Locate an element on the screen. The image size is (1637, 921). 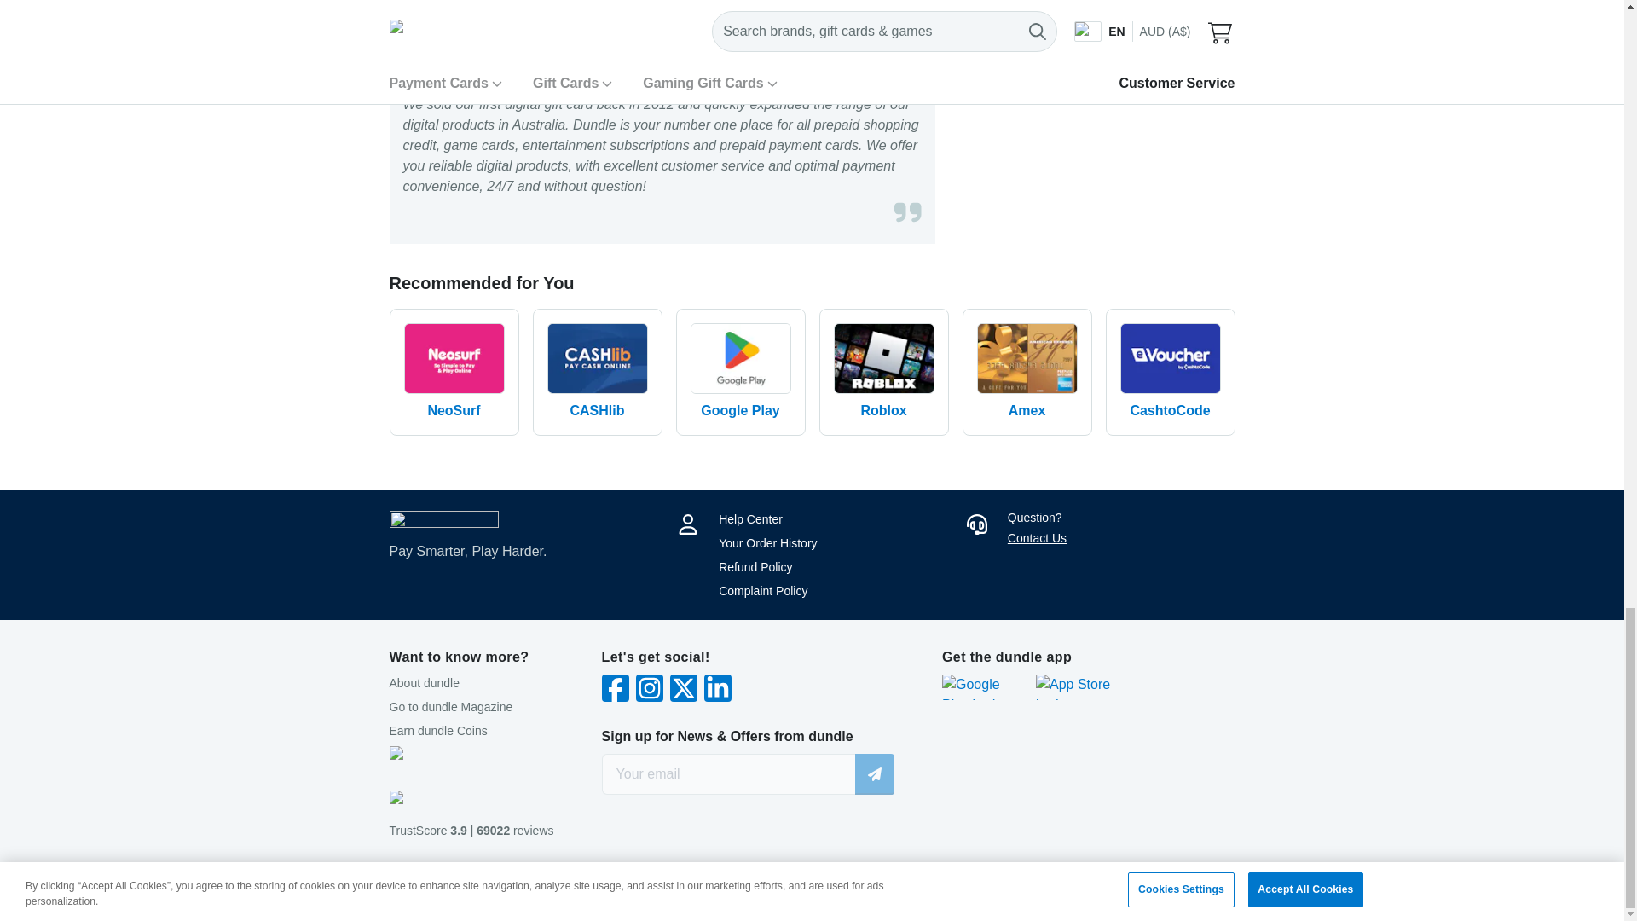
Amex is located at coordinates (1027, 372).